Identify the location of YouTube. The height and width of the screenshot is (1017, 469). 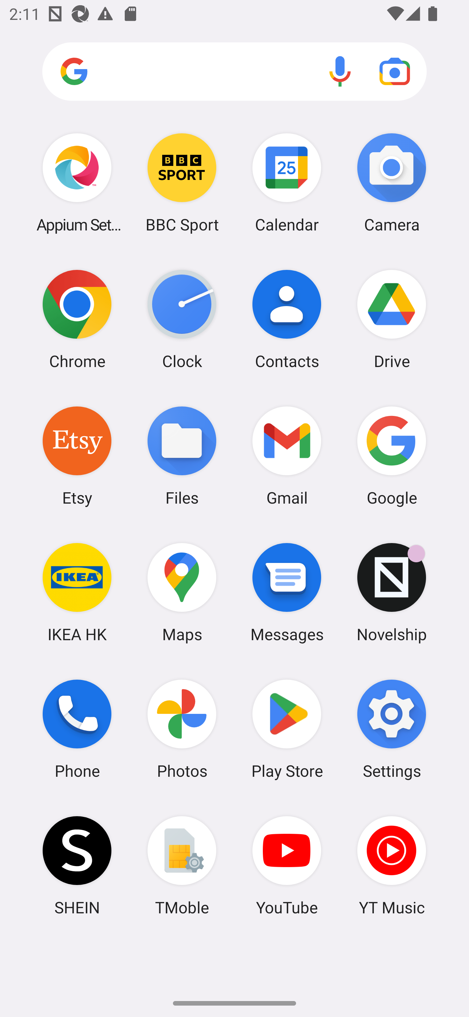
(287, 865).